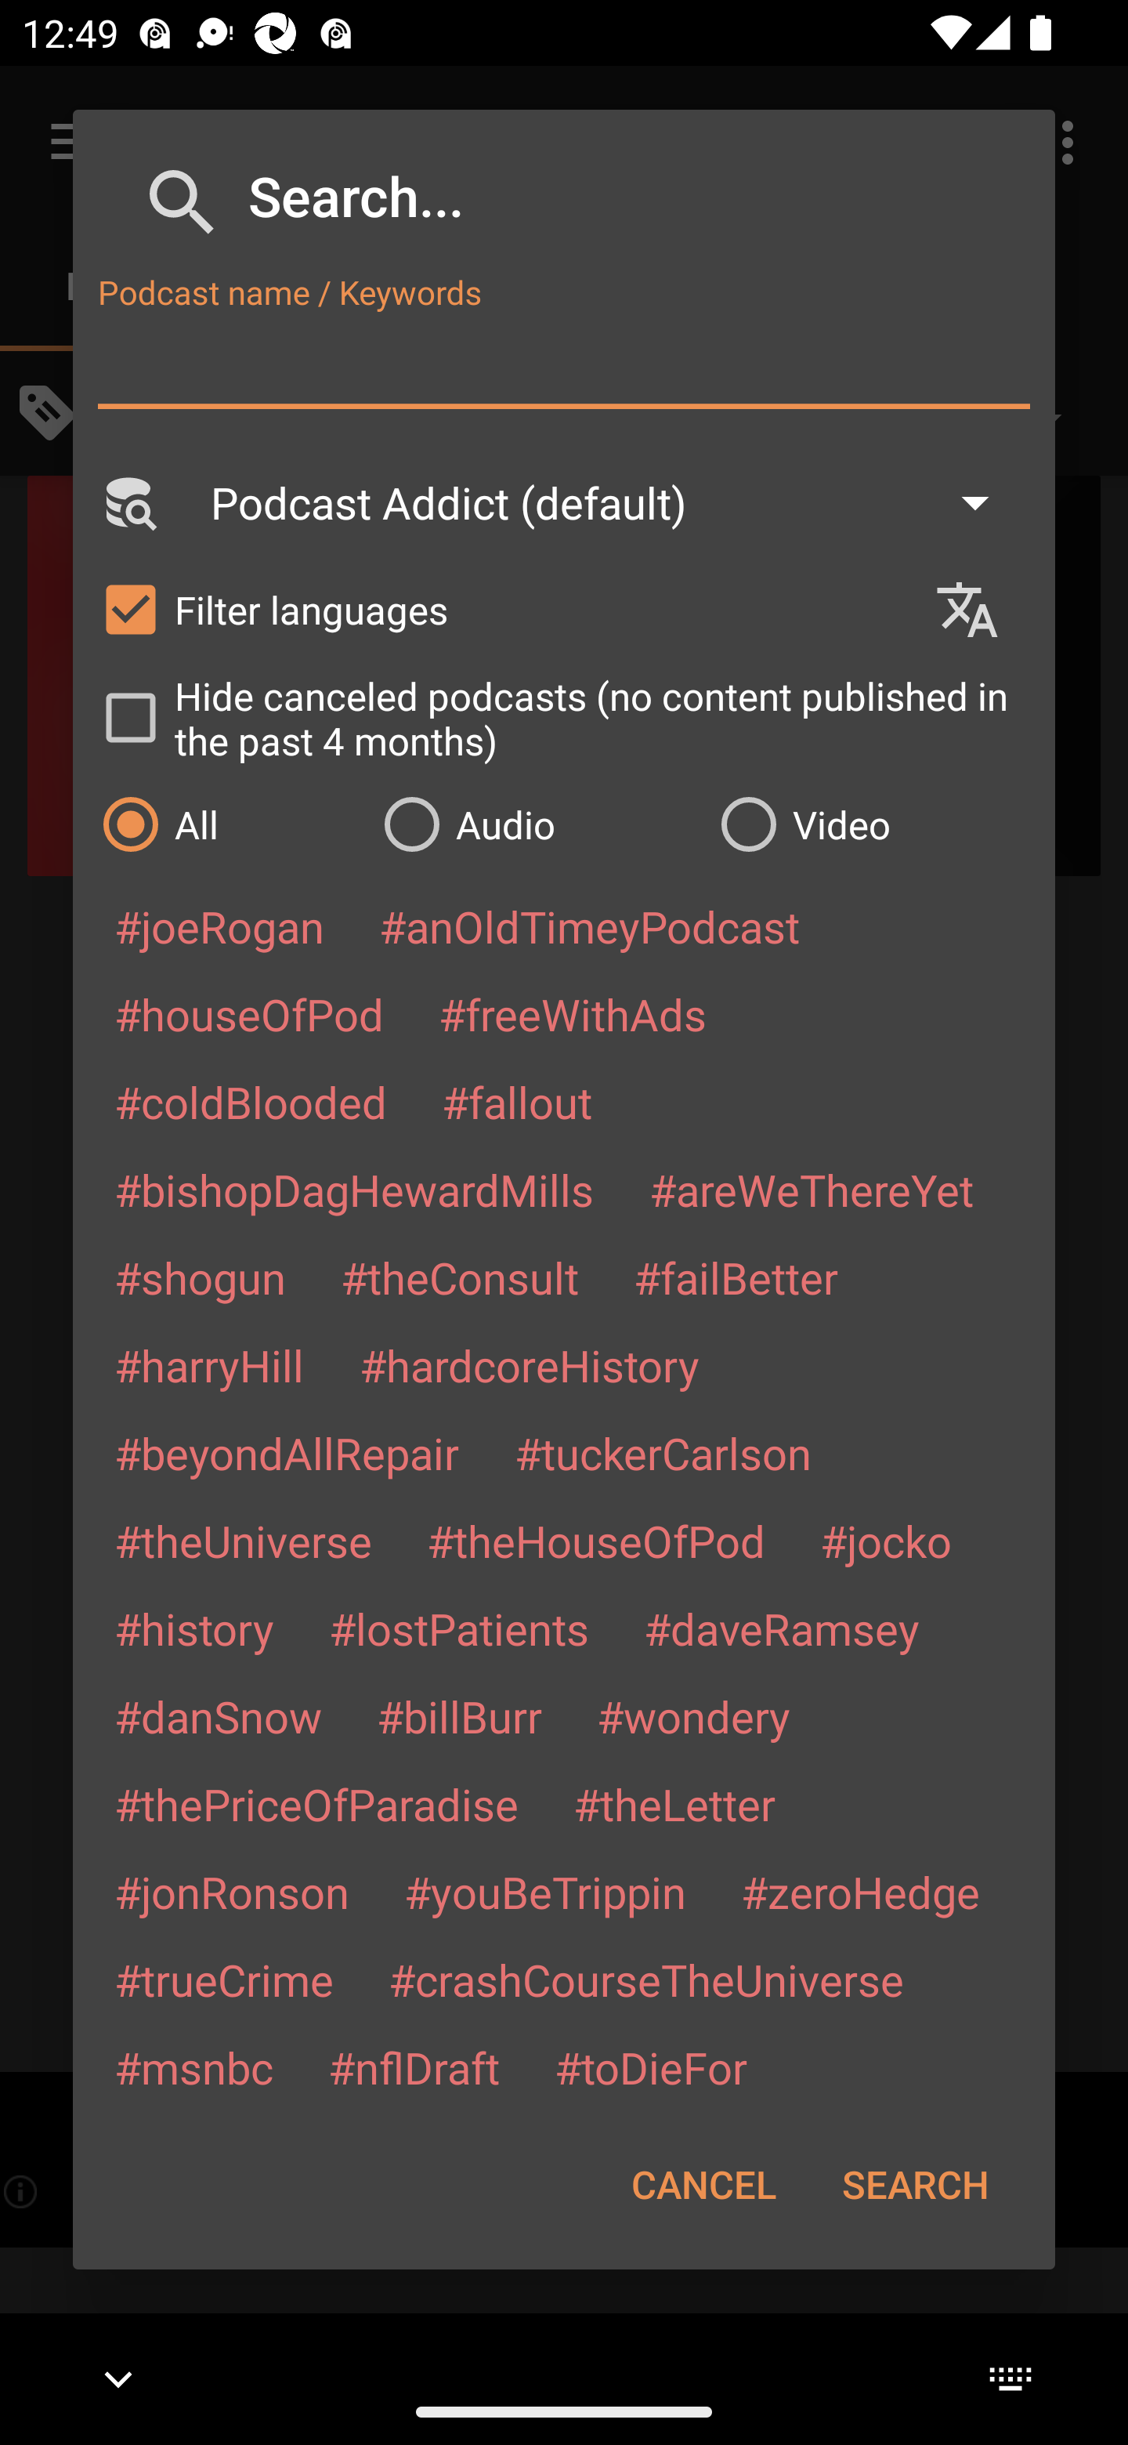 Image resolution: width=1128 pixels, height=2445 pixels. I want to click on #houseOfPod, so click(248, 1014).